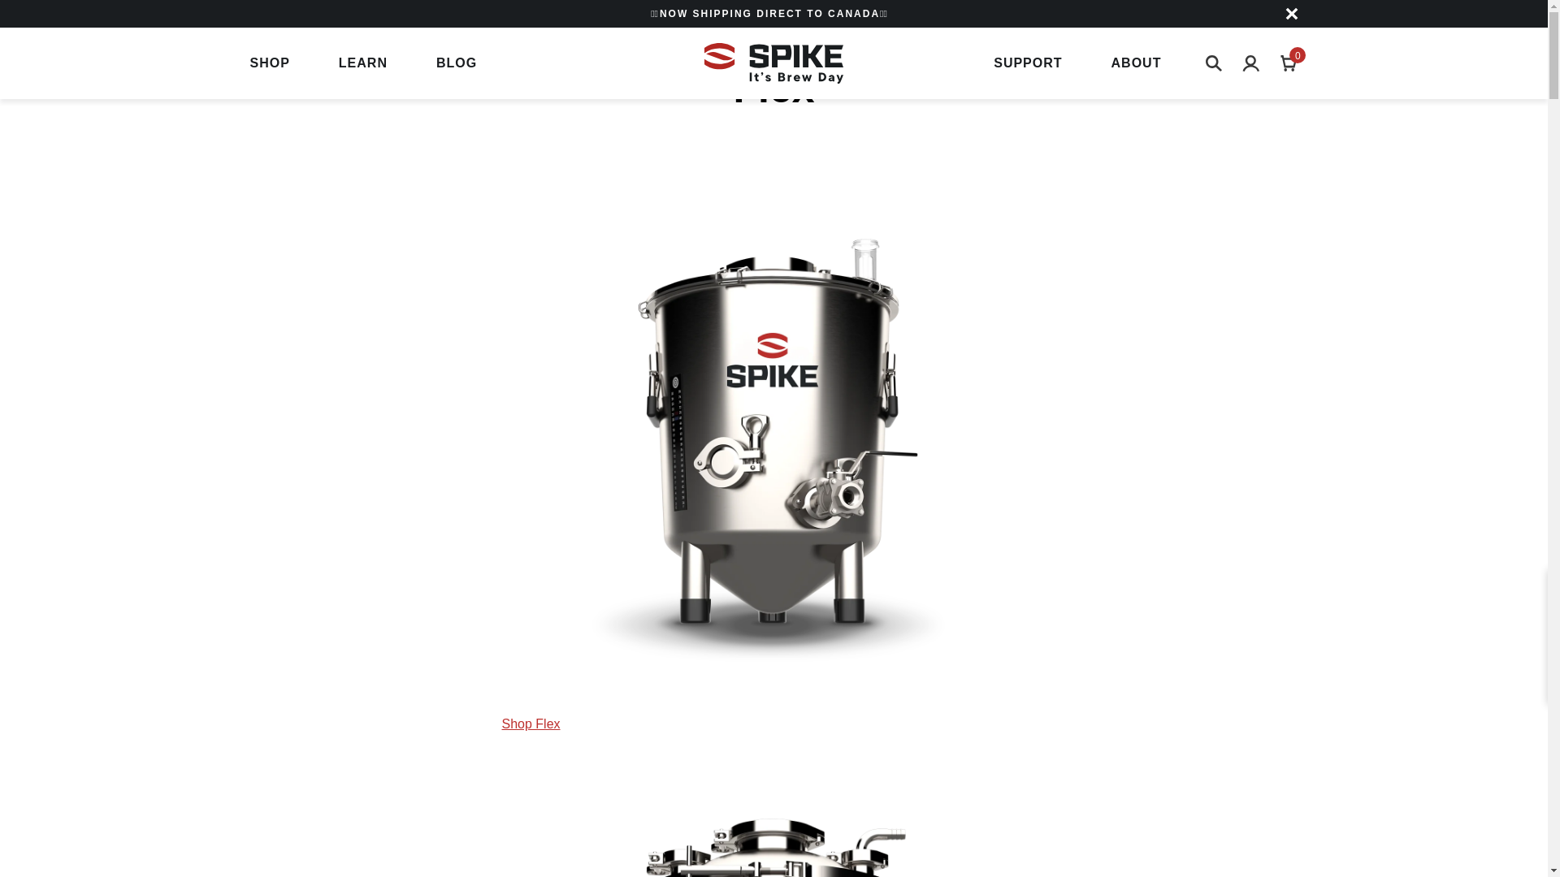  Describe the element at coordinates (1292, 13) in the screenshot. I see `Close Alert Bar` at that location.